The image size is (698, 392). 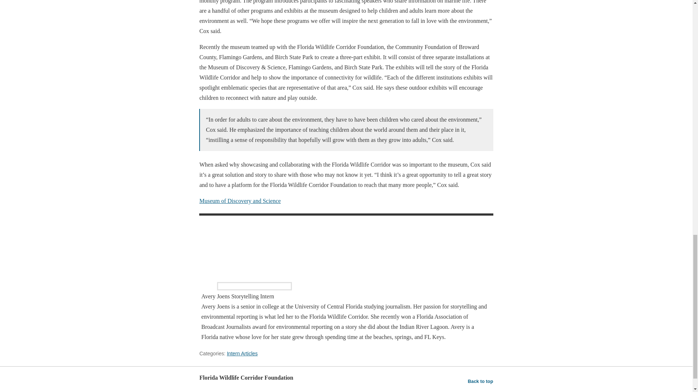 What do you see at coordinates (481, 381) in the screenshot?
I see `Back to top` at bounding box center [481, 381].